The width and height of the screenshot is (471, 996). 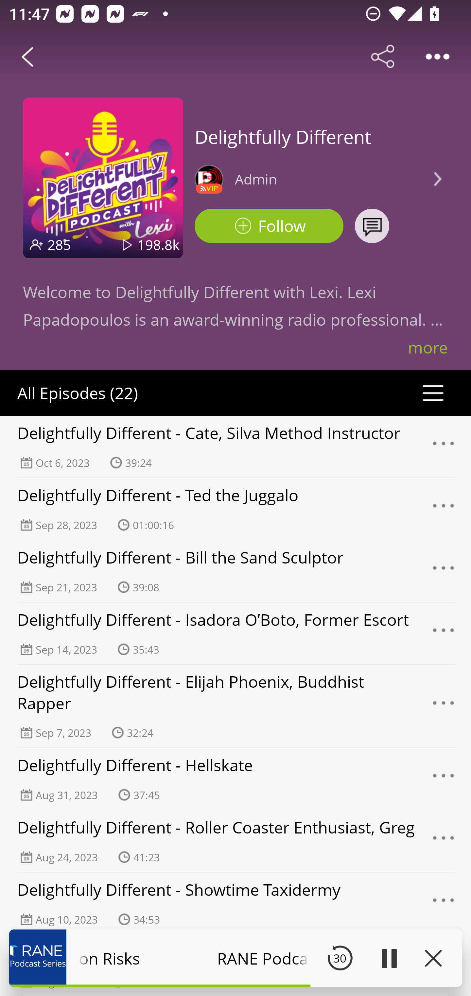 What do you see at coordinates (444, 634) in the screenshot?
I see `Menu` at bounding box center [444, 634].